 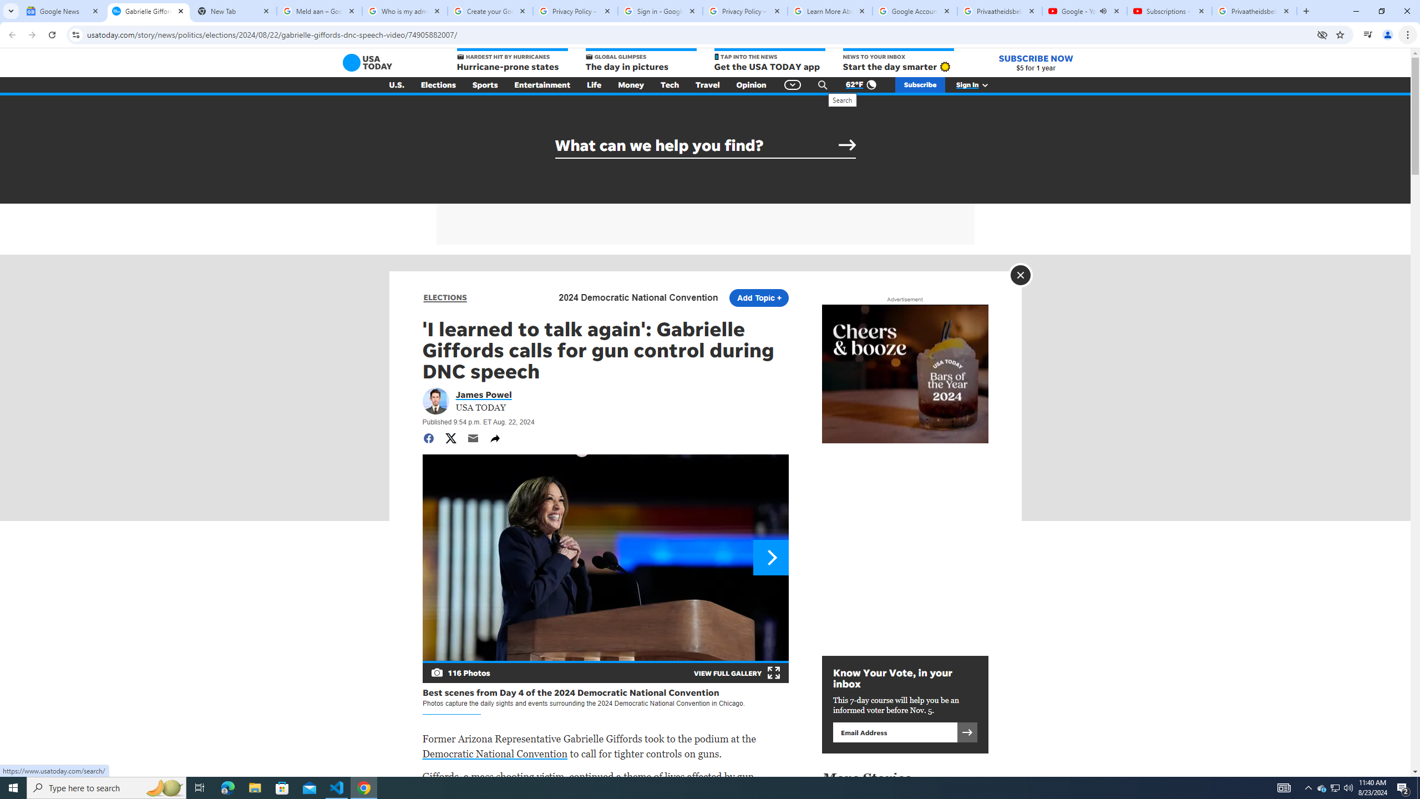 What do you see at coordinates (367, 62) in the screenshot?
I see `USA TODAY` at bounding box center [367, 62].